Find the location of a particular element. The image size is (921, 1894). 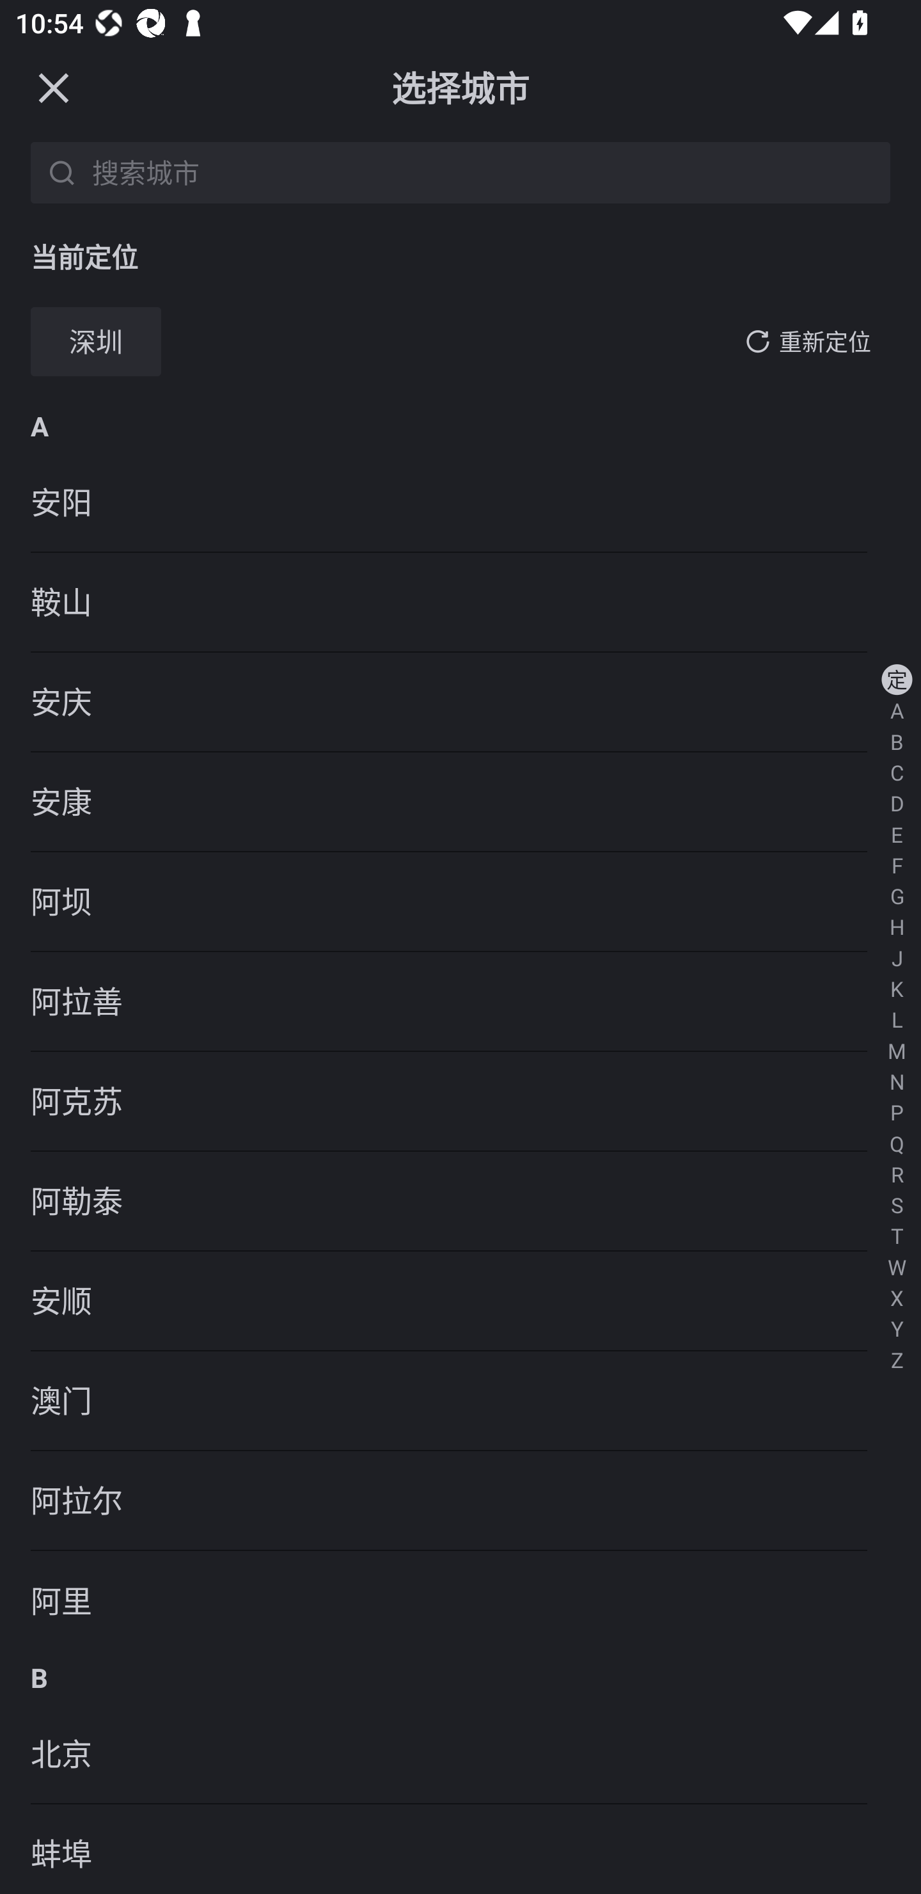

阿拉尔 is located at coordinates (460, 1501).